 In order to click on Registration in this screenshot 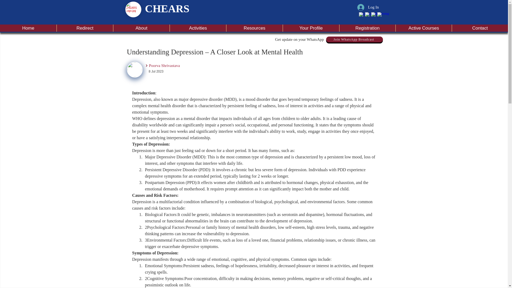, I will do `click(367, 28)`.